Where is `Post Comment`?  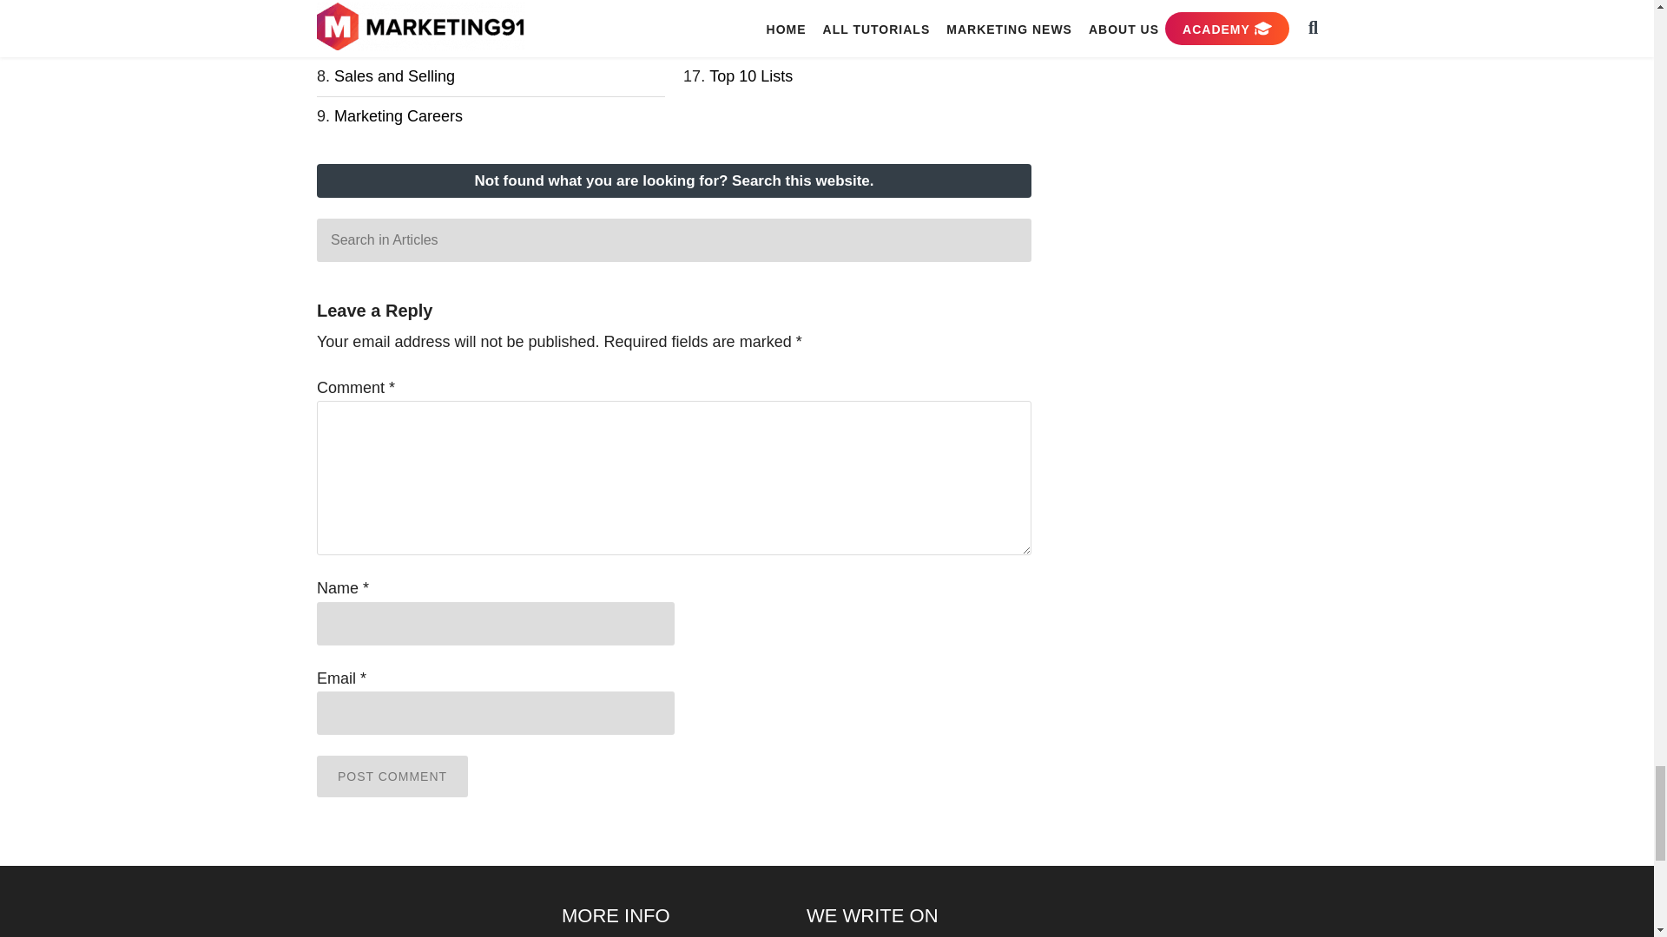
Post Comment is located at coordinates (392, 776).